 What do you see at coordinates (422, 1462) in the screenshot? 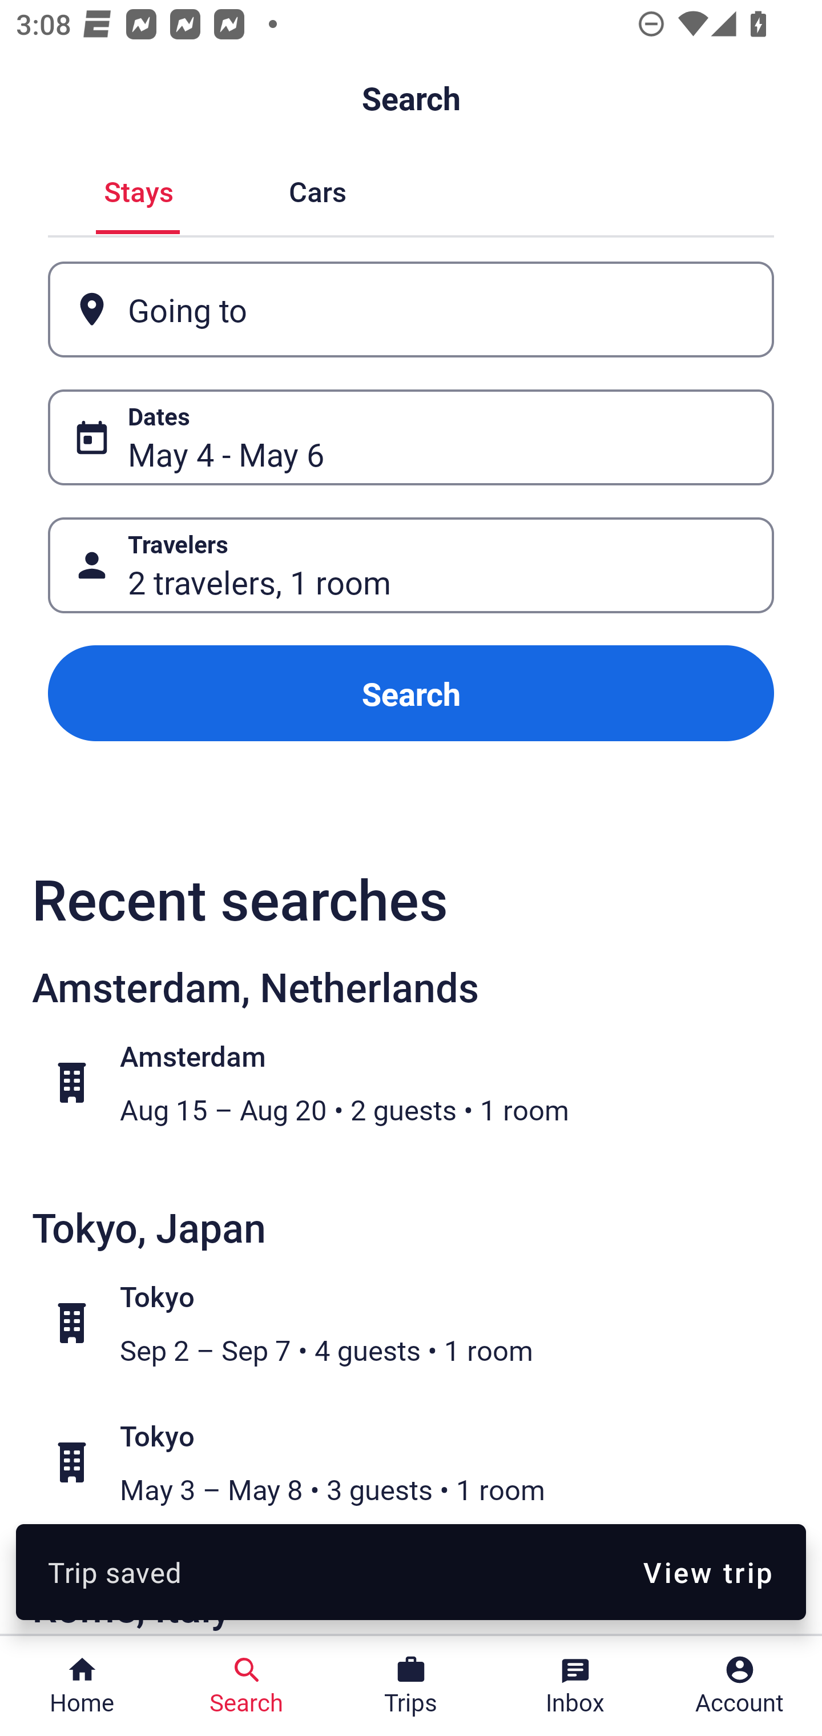
I see `Tokyo May 3 – May 8 • 3 guests • 1 room` at bounding box center [422, 1462].